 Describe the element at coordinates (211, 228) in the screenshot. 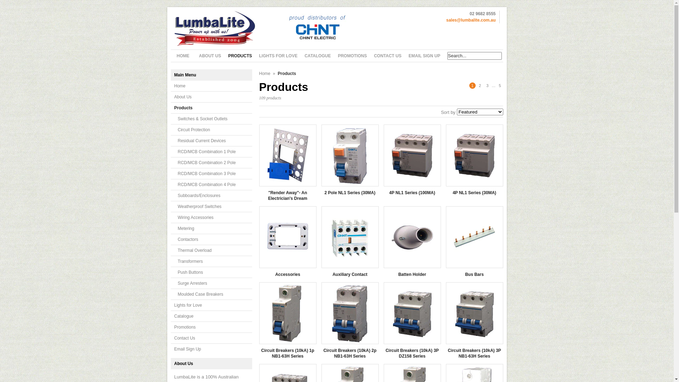

I see `Metering` at that location.